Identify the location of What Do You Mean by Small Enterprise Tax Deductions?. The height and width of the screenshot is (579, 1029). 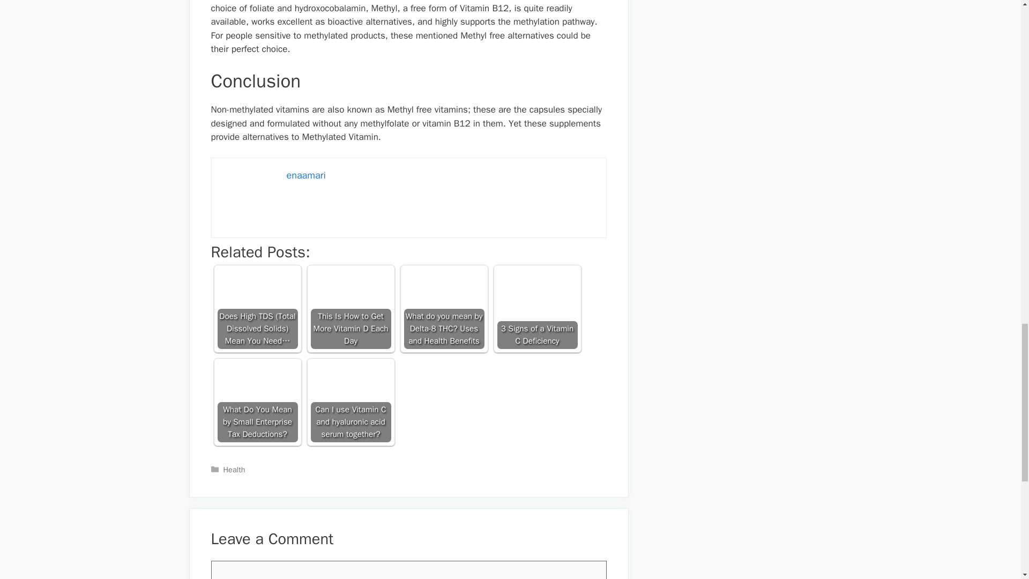
(257, 402).